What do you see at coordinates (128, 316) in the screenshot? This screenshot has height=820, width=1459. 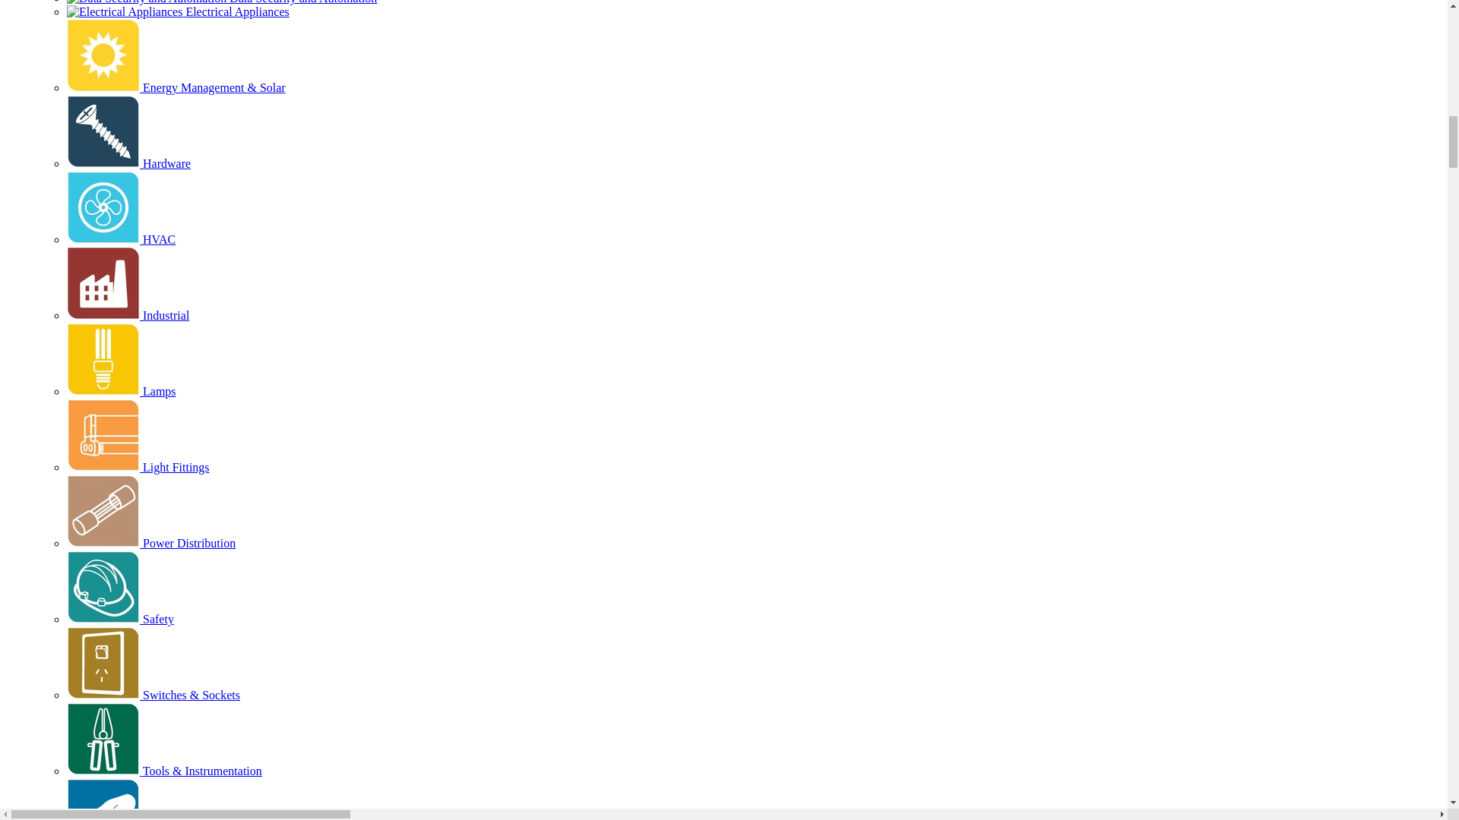 I see `Industrial` at bounding box center [128, 316].